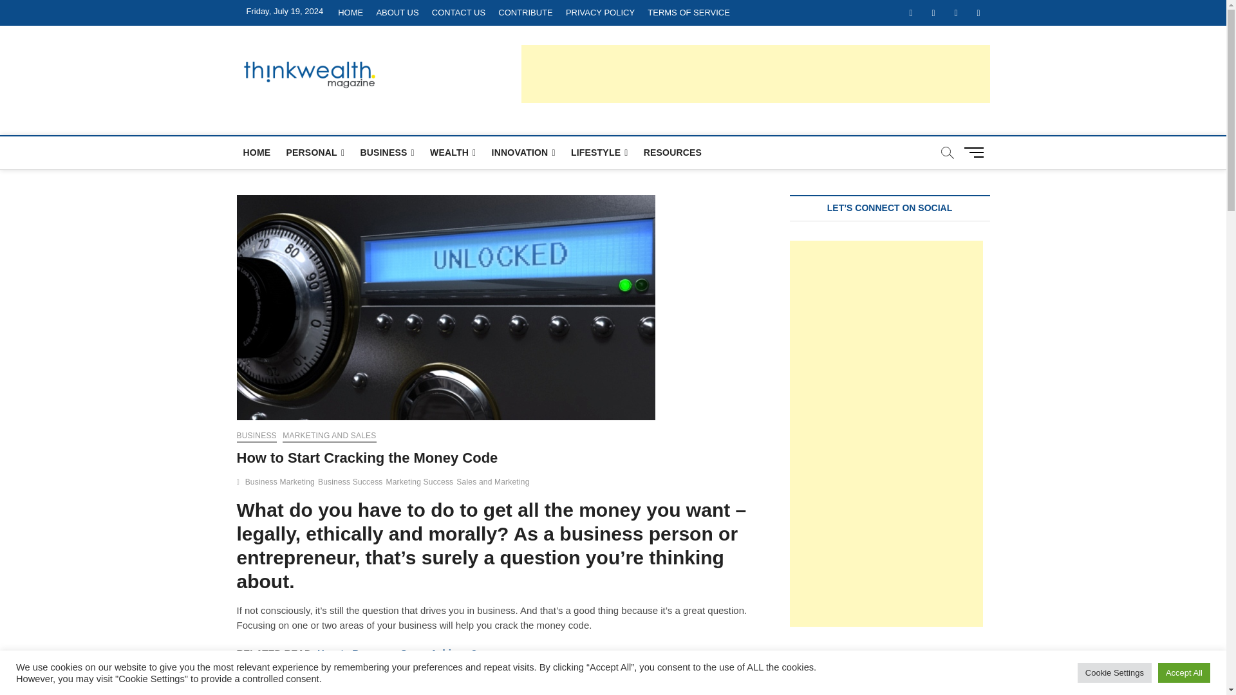 The image size is (1236, 695). What do you see at coordinates (525, 13) in the screenshot?
I see `CONTRIBUTE` at bounding box center [525, 13].